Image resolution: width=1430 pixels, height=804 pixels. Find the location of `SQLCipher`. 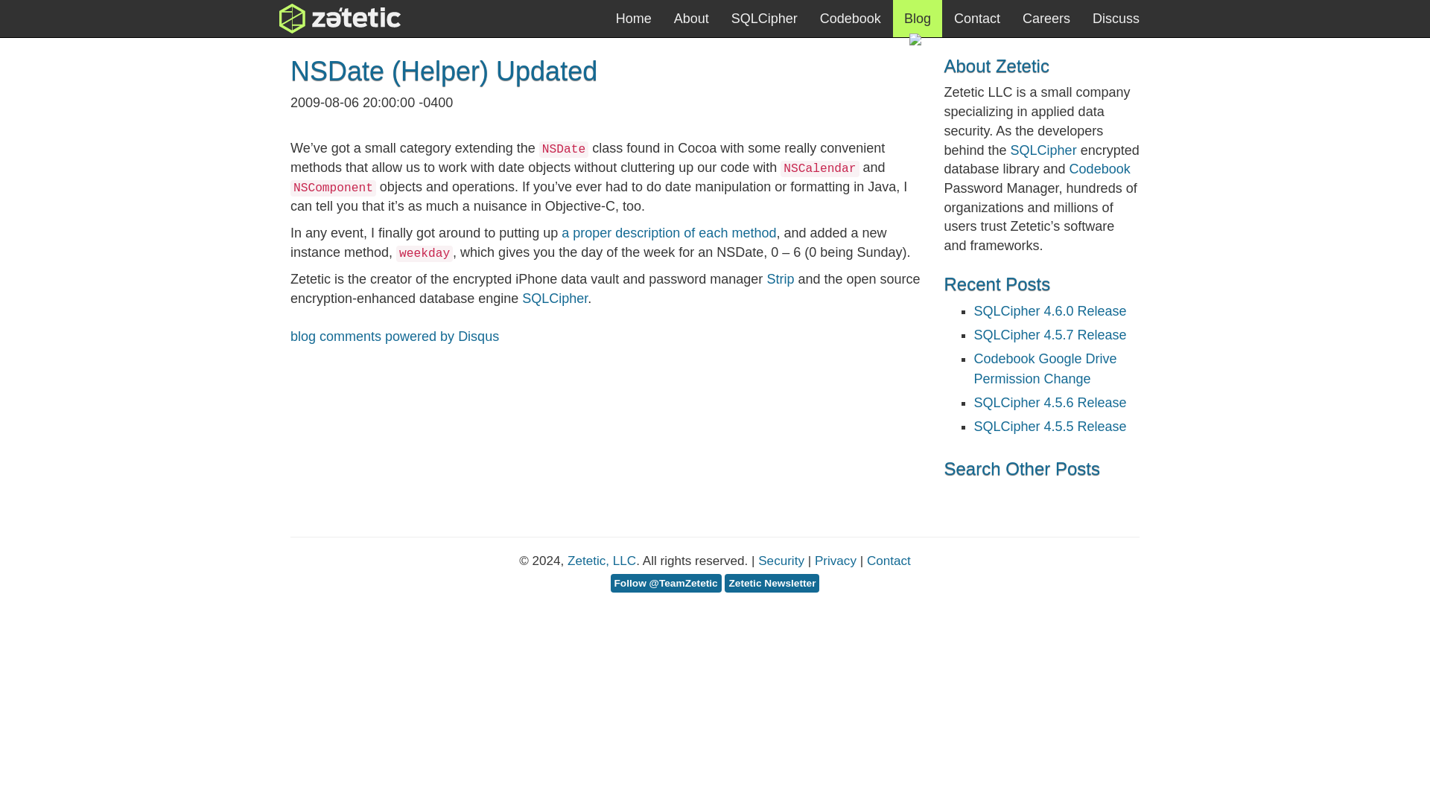

SQLCipher is located at coordinates (1043, 150).